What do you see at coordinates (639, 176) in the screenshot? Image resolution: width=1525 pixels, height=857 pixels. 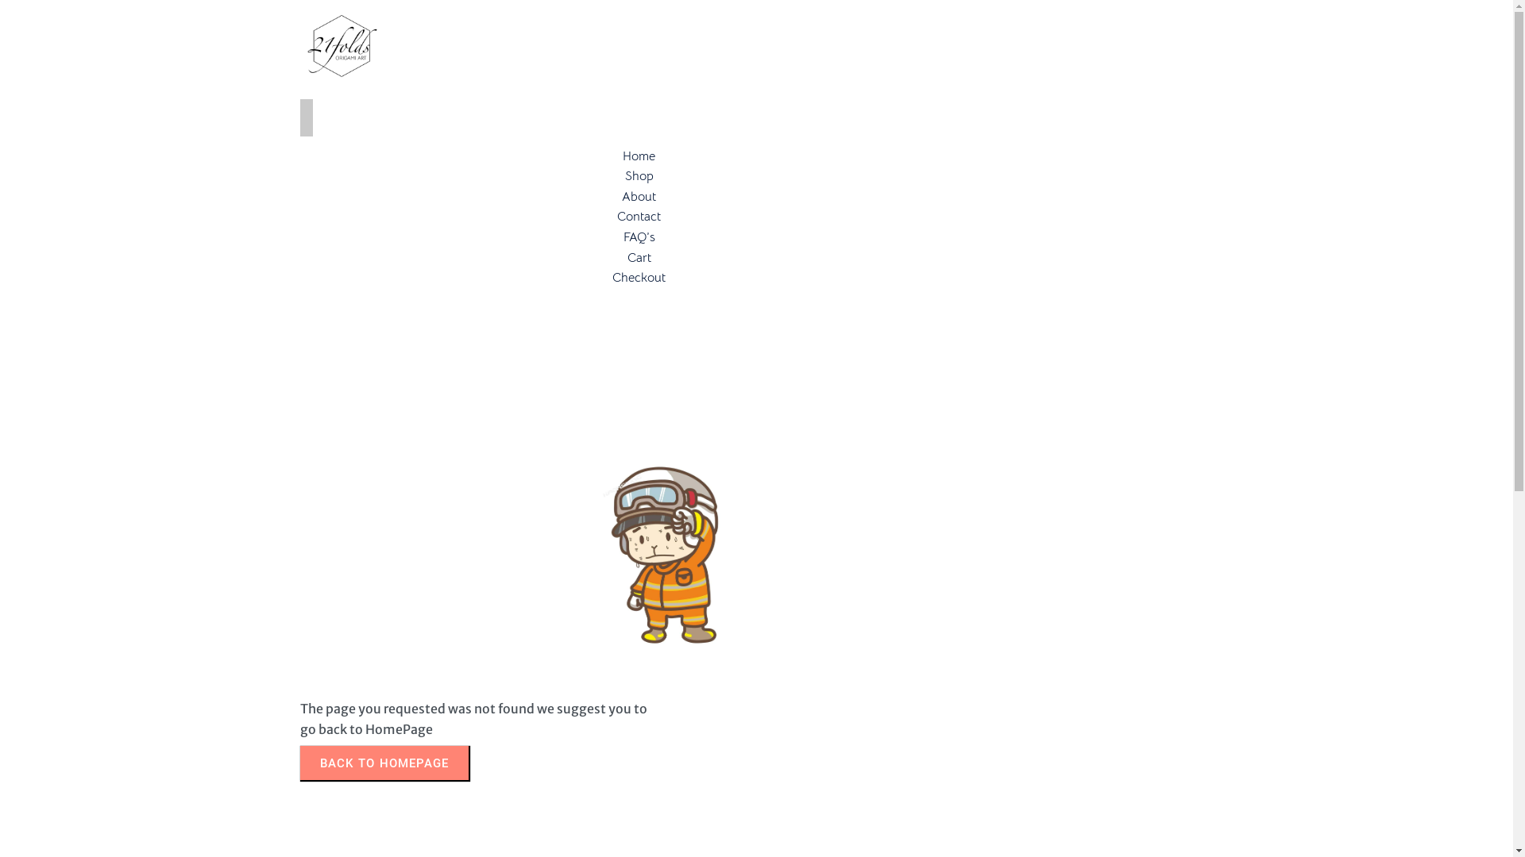 I see `Shop` at bounding box center [639, 176].